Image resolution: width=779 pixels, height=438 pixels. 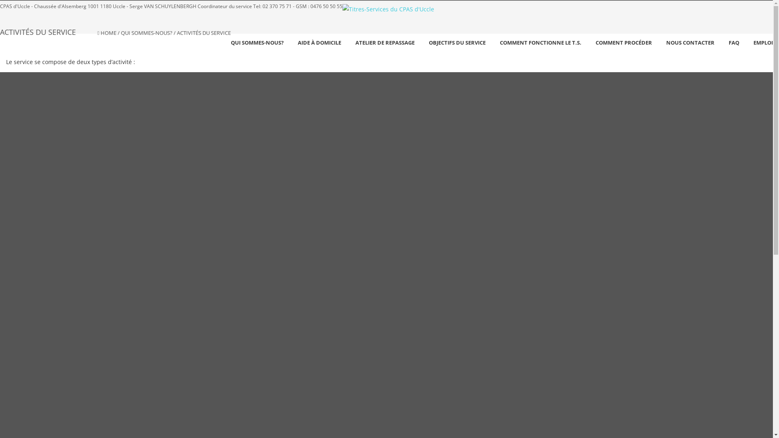 What do you see at coordinates (540, 43) in the screenshot?
I see `COMMENT FONCTIONNE LE T.S.` at bounding box center [540, 43].